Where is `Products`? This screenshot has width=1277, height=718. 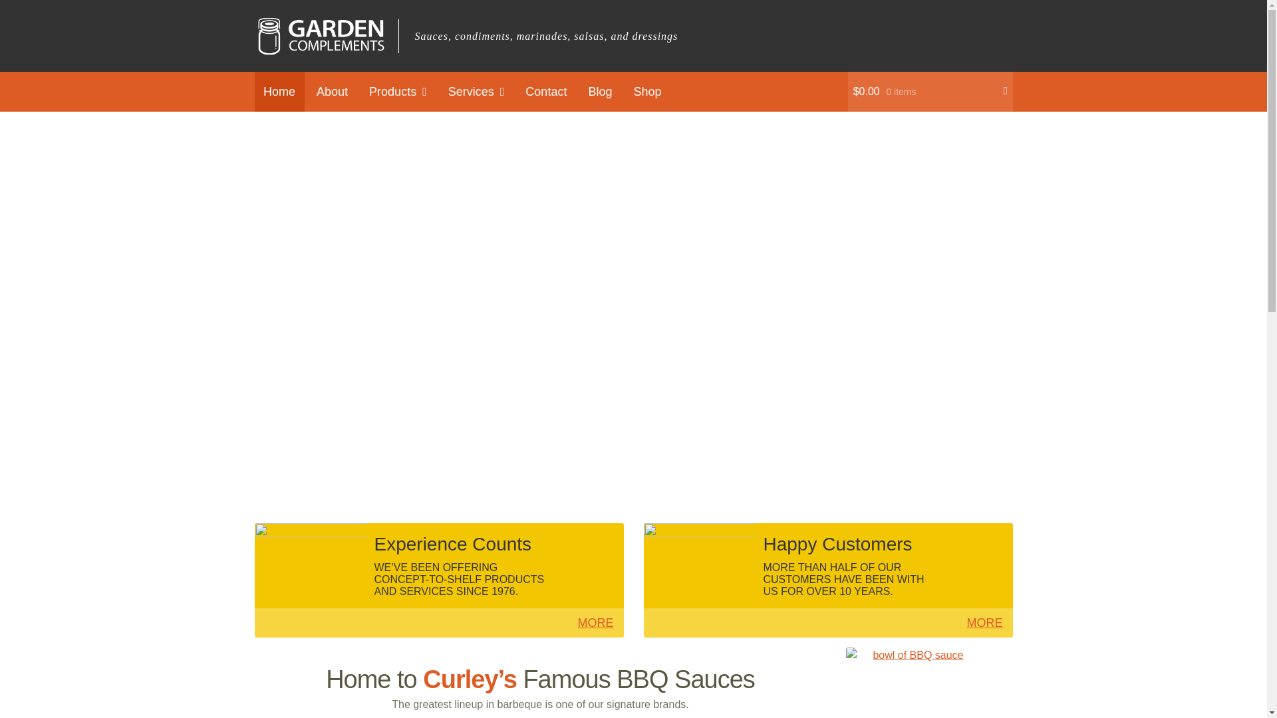 Products is located at coordinates (398, 92).